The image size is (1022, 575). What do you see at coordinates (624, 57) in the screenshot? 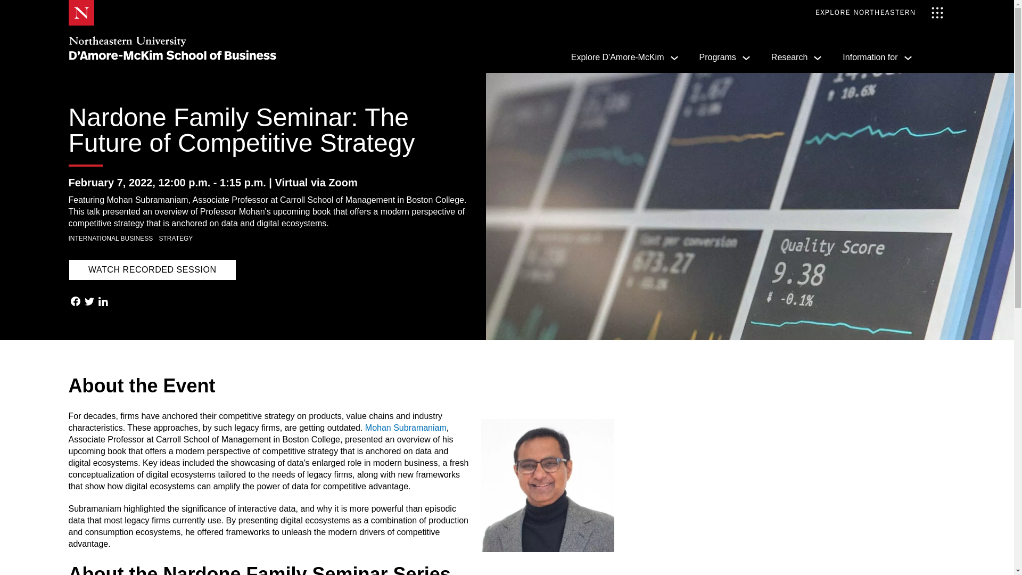
I see `Explore D'Amore-McKim` at bounding box center [624, 57].